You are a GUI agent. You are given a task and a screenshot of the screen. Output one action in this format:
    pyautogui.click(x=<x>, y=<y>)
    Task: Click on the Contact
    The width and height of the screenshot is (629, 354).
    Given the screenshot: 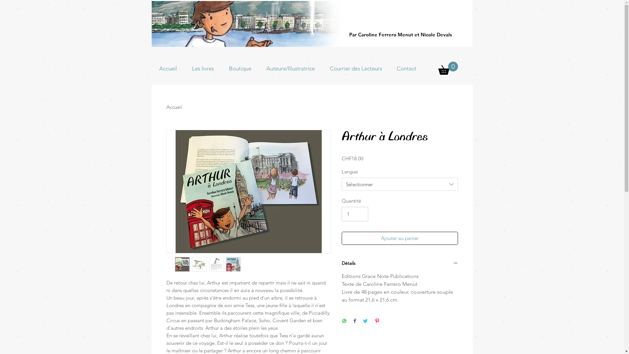 What is the action you would take?
    pyautogui.click(x=406, y=69)
    